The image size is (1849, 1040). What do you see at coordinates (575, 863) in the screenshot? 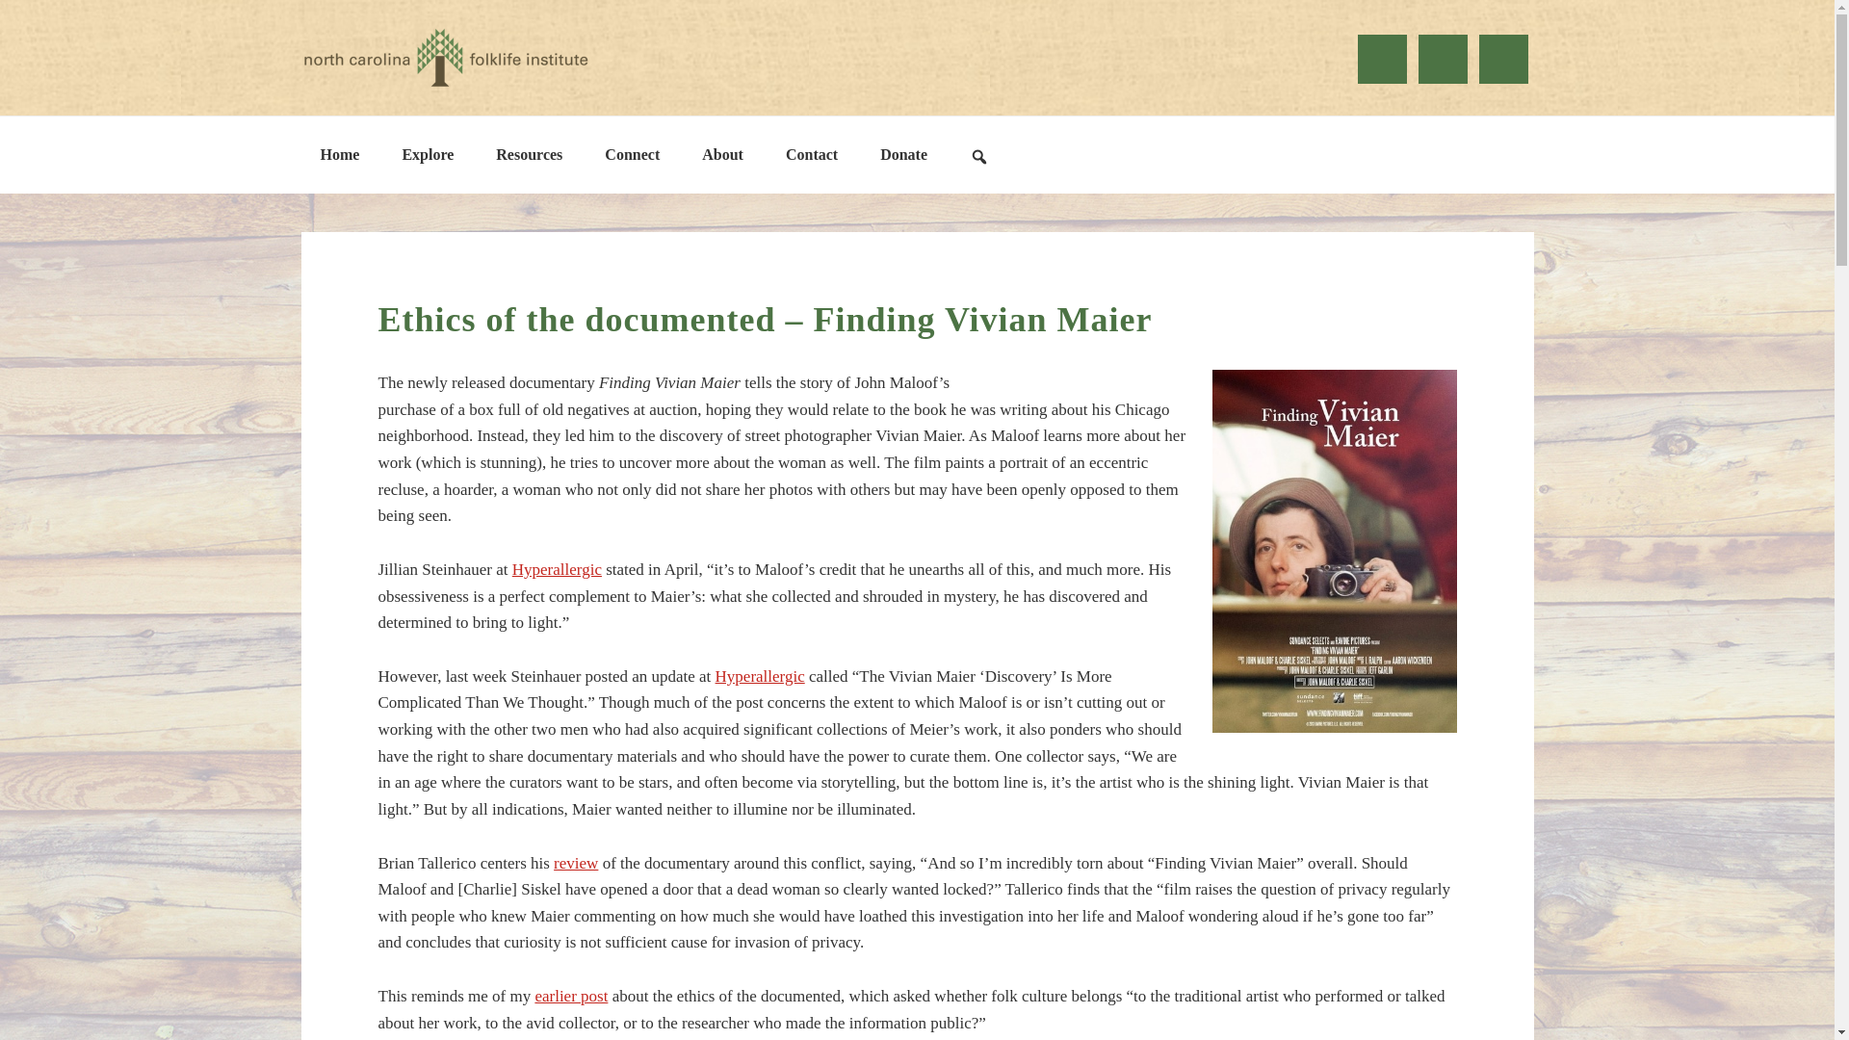
I see `review` at bounding box center [575, 863].